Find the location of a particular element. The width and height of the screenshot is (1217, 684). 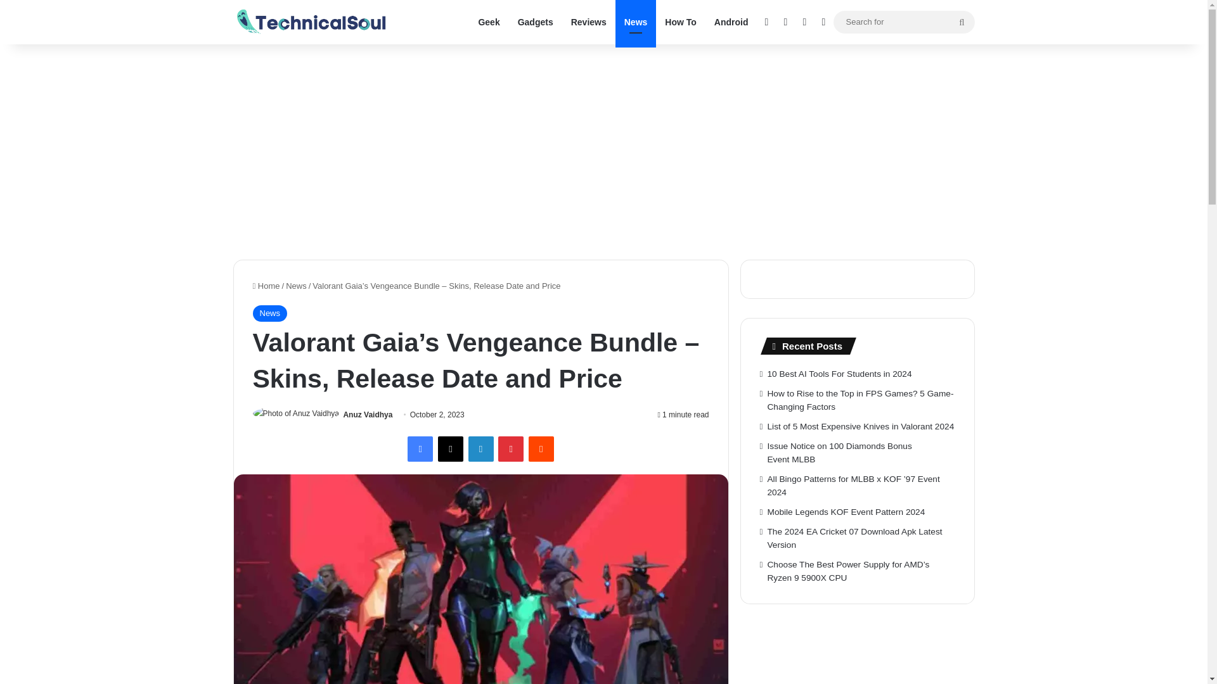

LinkedIn is located at coordinates (480, 449).